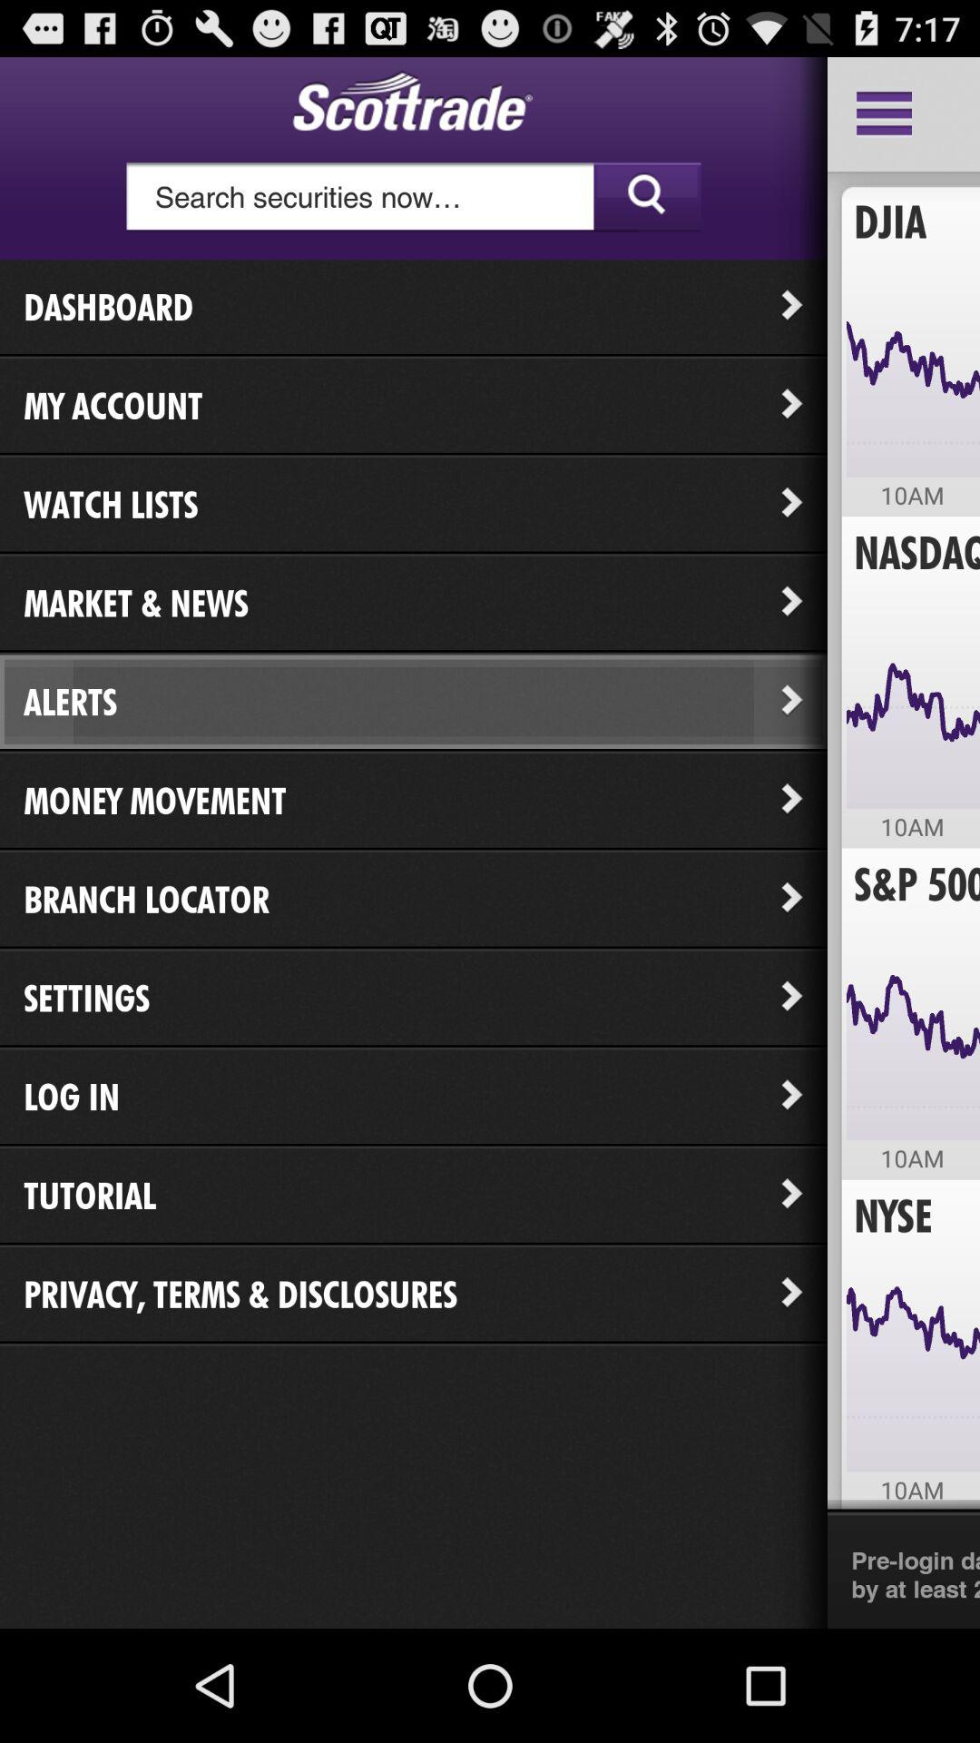 The image size is (980, 1743). Describe the element at coordinates (414, 197) in the screenshot. I see `turn on the icon above the dashboard` at that location.